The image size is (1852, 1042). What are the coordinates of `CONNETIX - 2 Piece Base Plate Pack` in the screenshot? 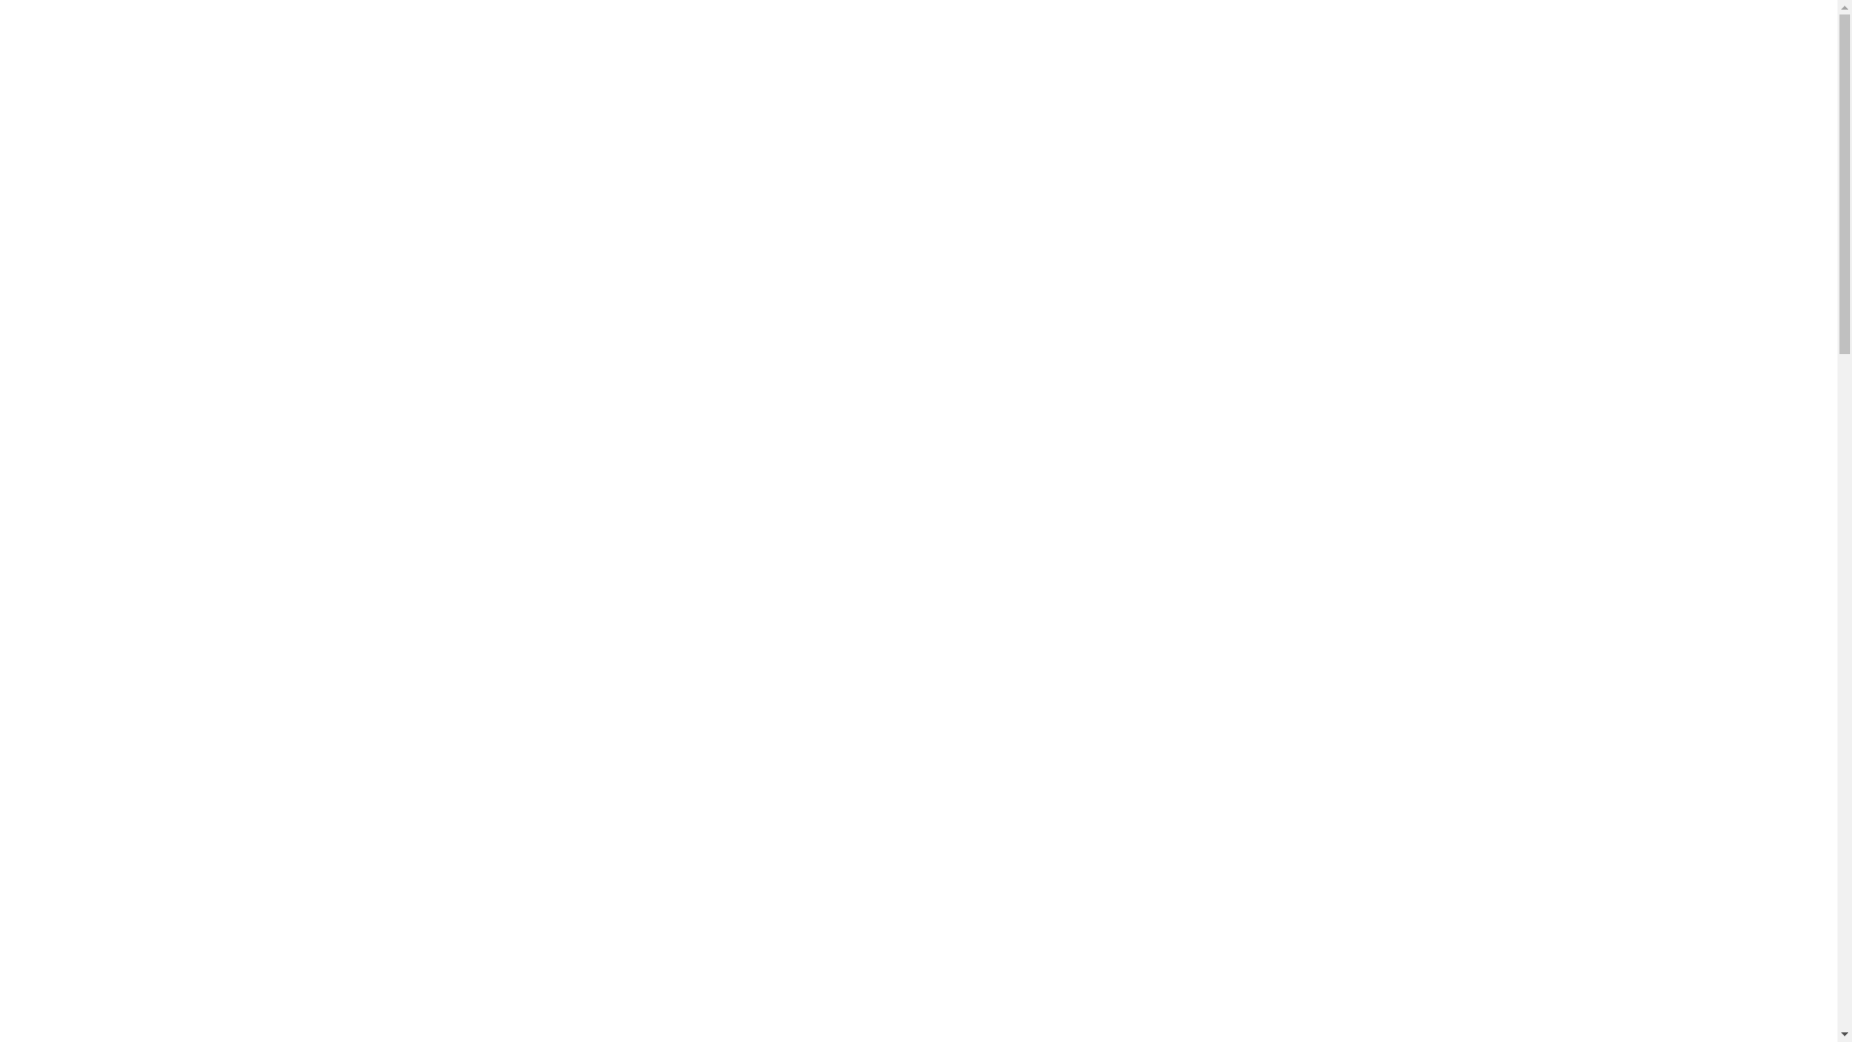 It's located at (1257, 693).